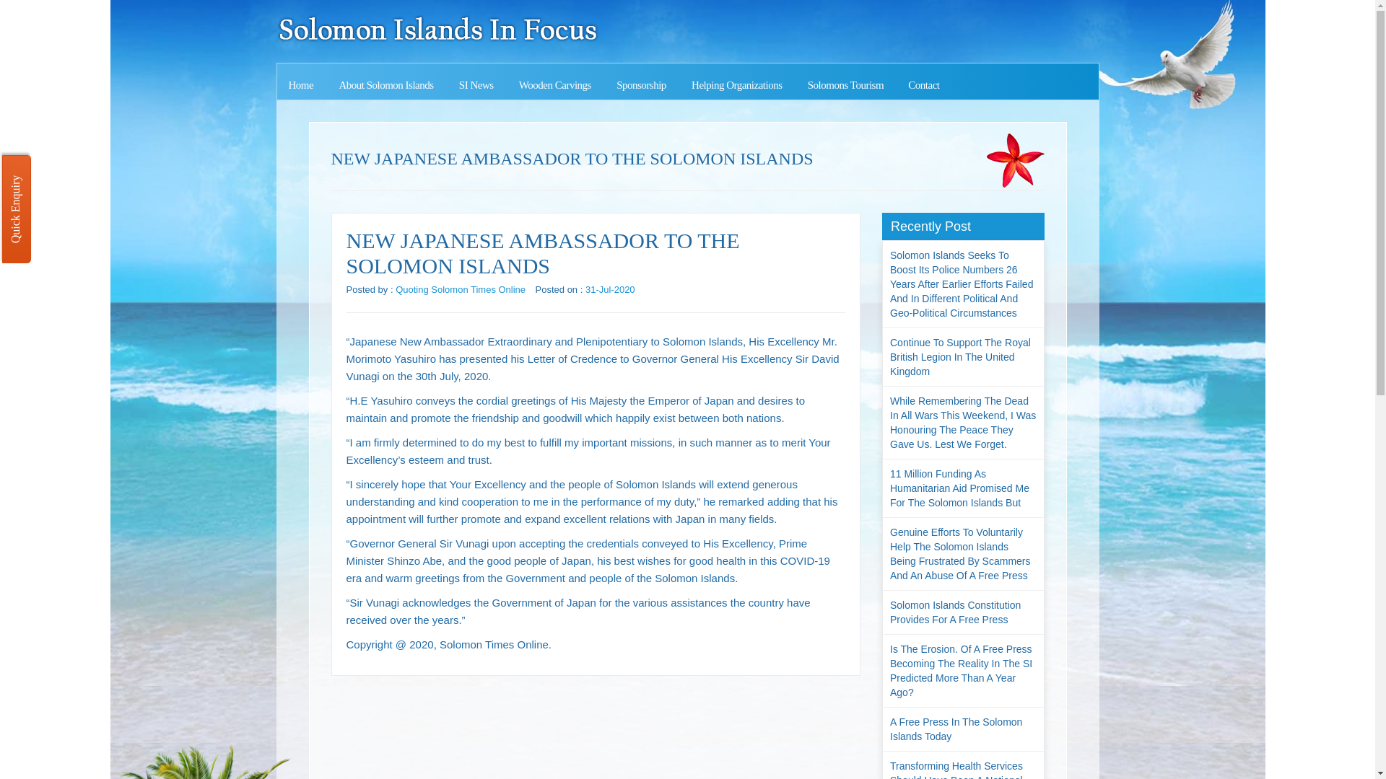  What do you see at coordinates (845, 85) in the screenshot?
I see `Solomons Tourism` at bounding box center [845, 85].